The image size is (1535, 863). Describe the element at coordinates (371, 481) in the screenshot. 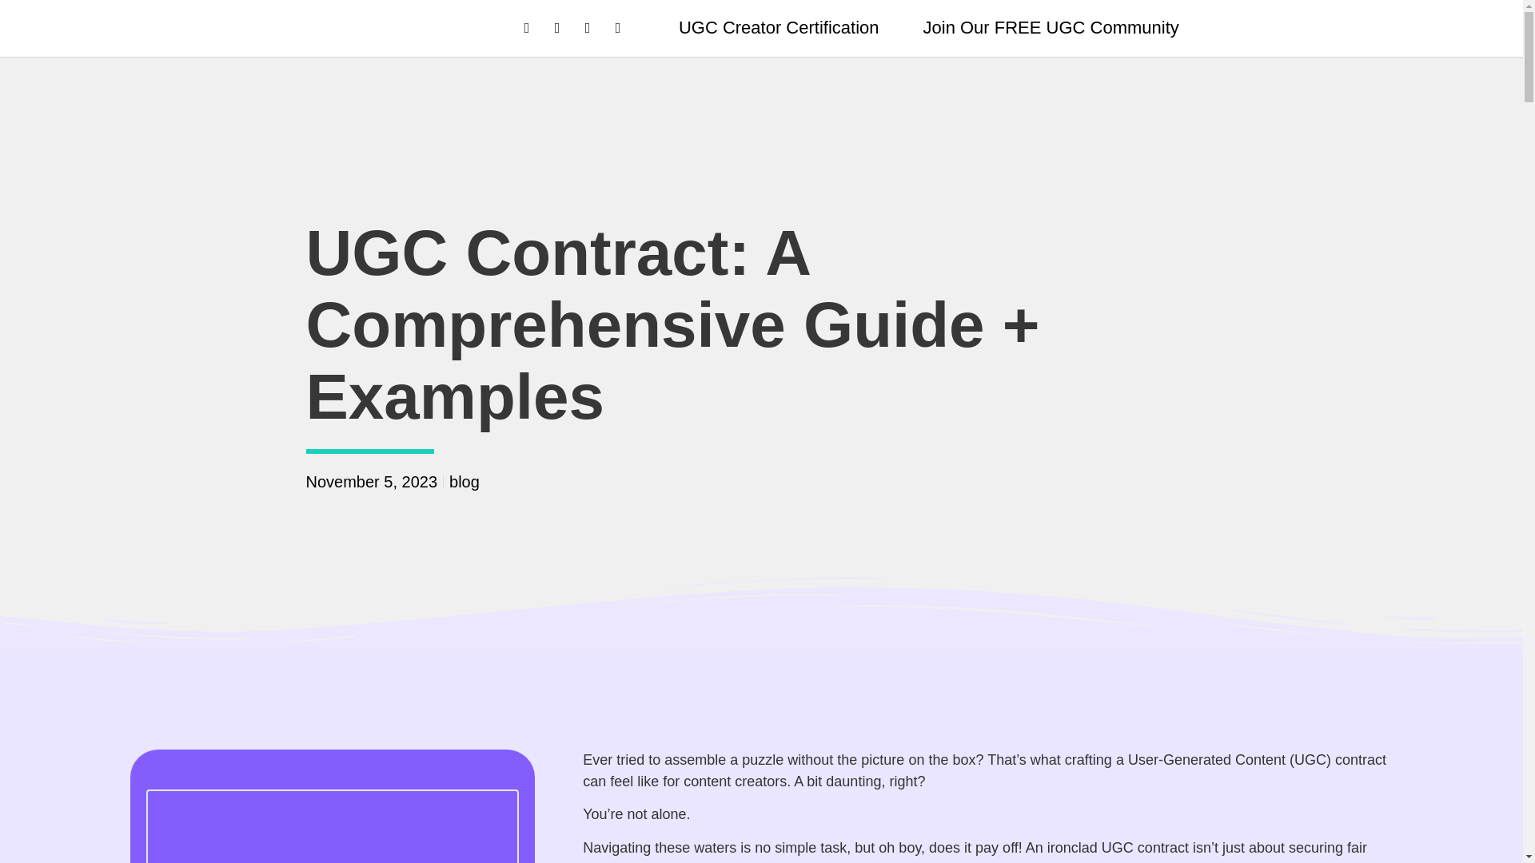

I see `November 5, 2023` at that location.